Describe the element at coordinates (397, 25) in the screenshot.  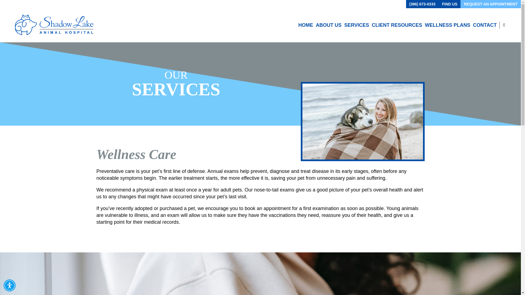
I see `CLIENT RESOURCES` at that location.